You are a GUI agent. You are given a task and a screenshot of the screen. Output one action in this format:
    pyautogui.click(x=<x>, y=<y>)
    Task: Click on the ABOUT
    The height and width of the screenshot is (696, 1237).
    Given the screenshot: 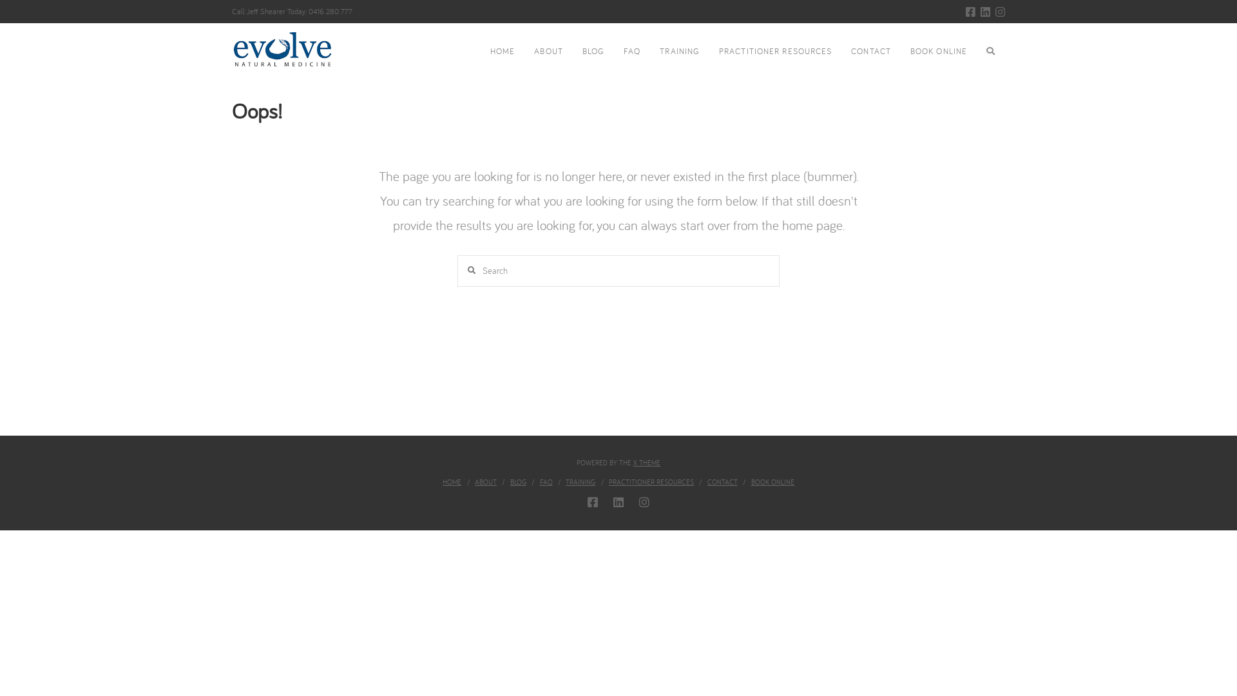 What is the action you would take?
    pyautogui.click(x=486, y=482)
    